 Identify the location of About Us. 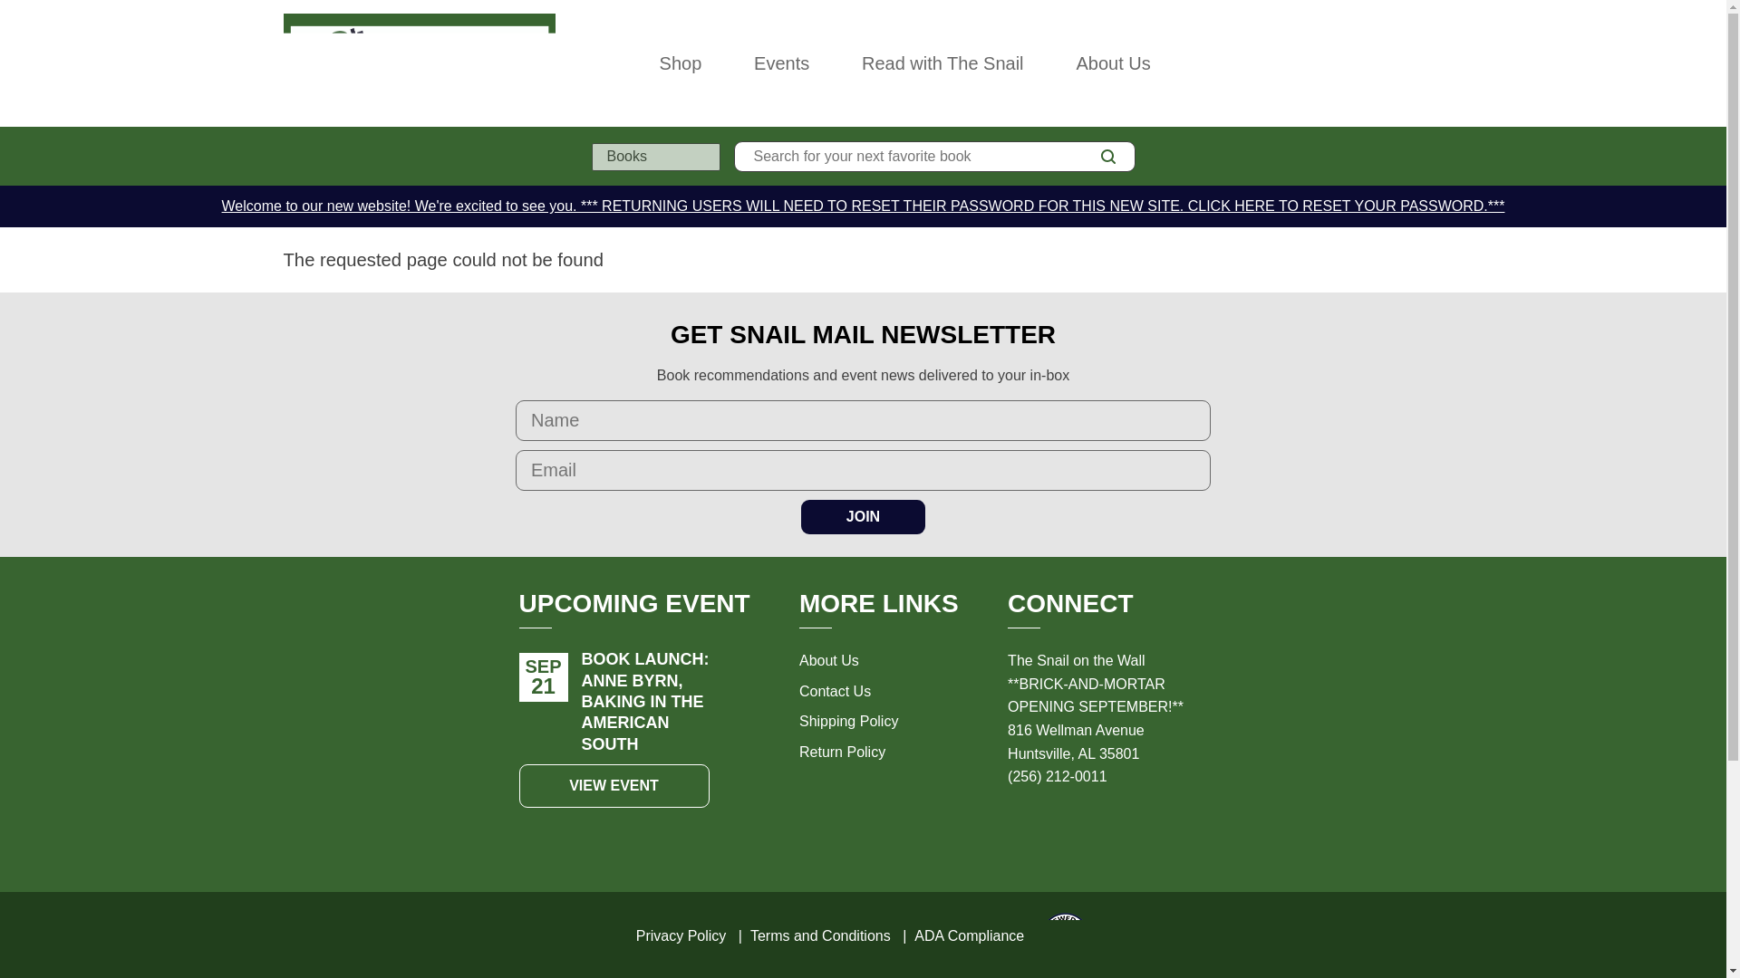
(828, 660).